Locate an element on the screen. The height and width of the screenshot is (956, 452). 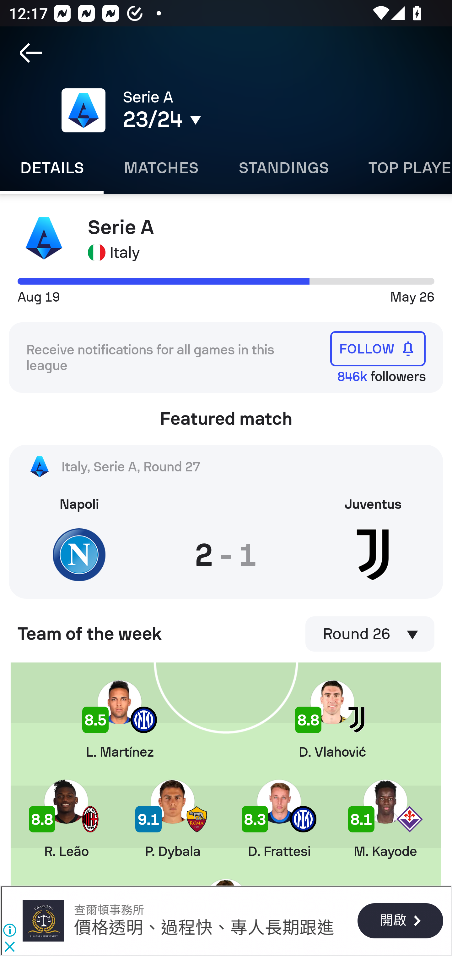
FOLLOW is located at coordinates (378, 348).